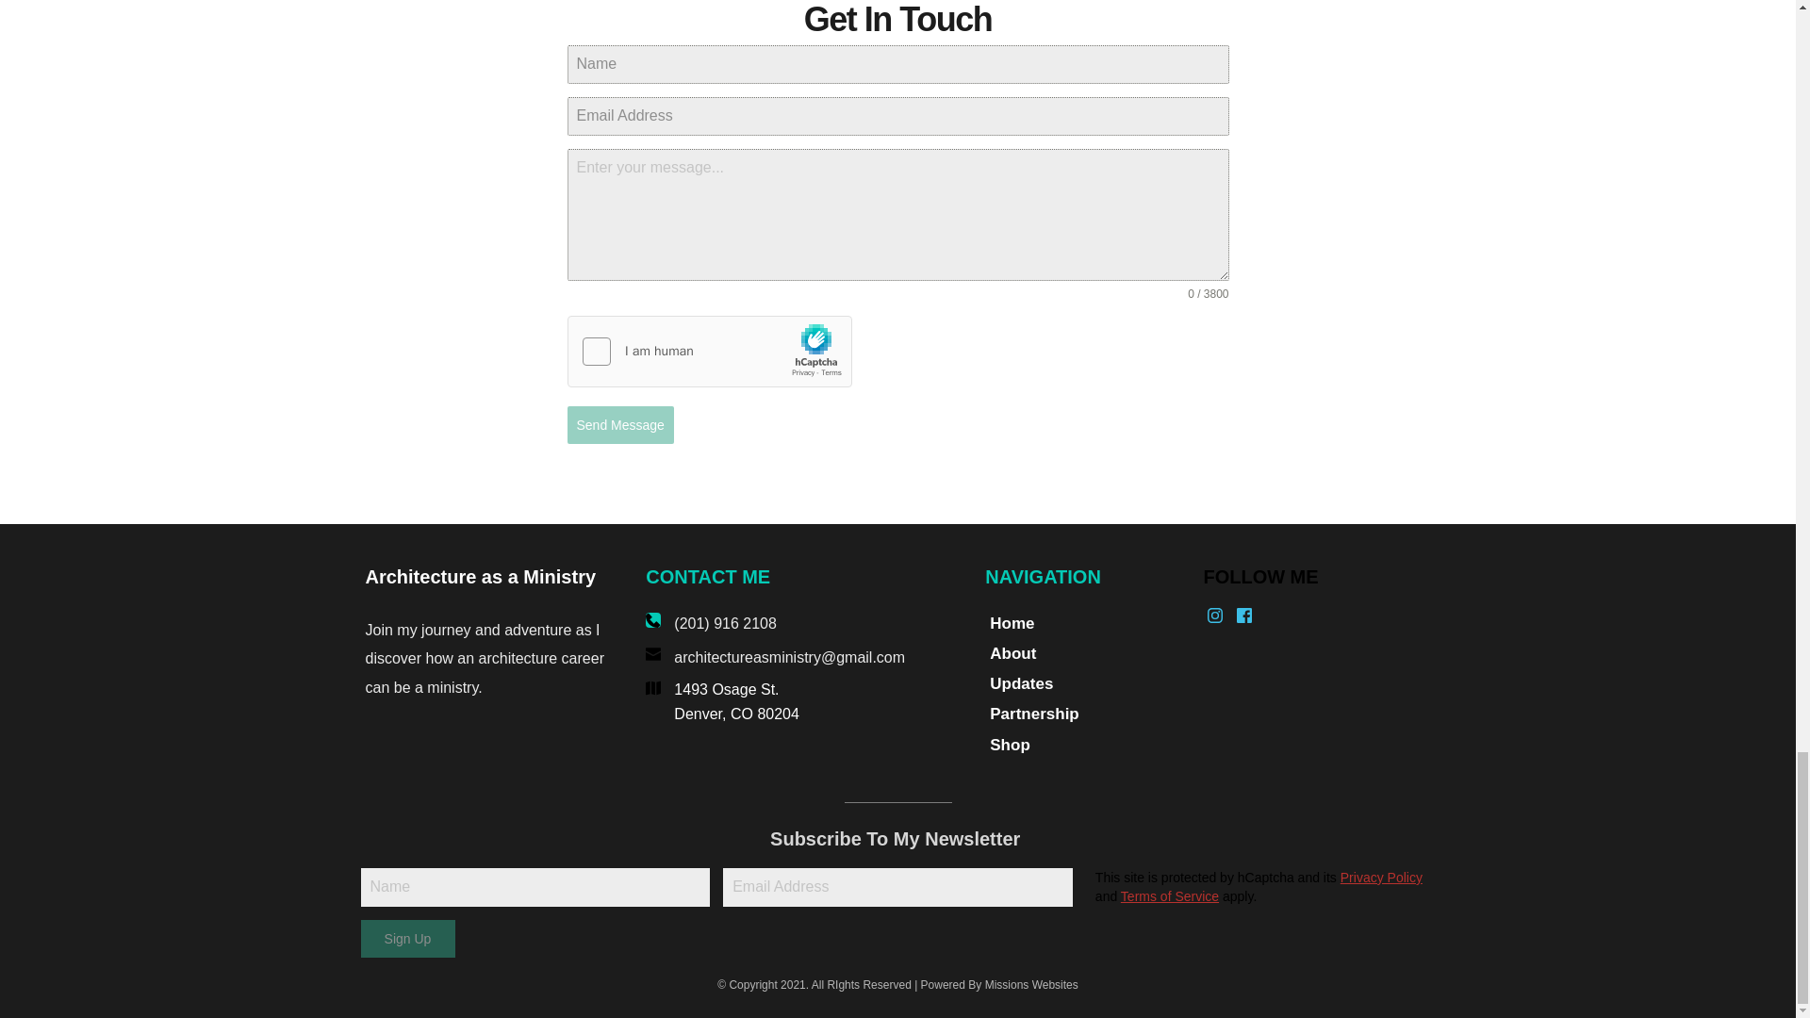  Describe the element at coordinates (1084, 654) in the screenshot. I see `About` at that location.